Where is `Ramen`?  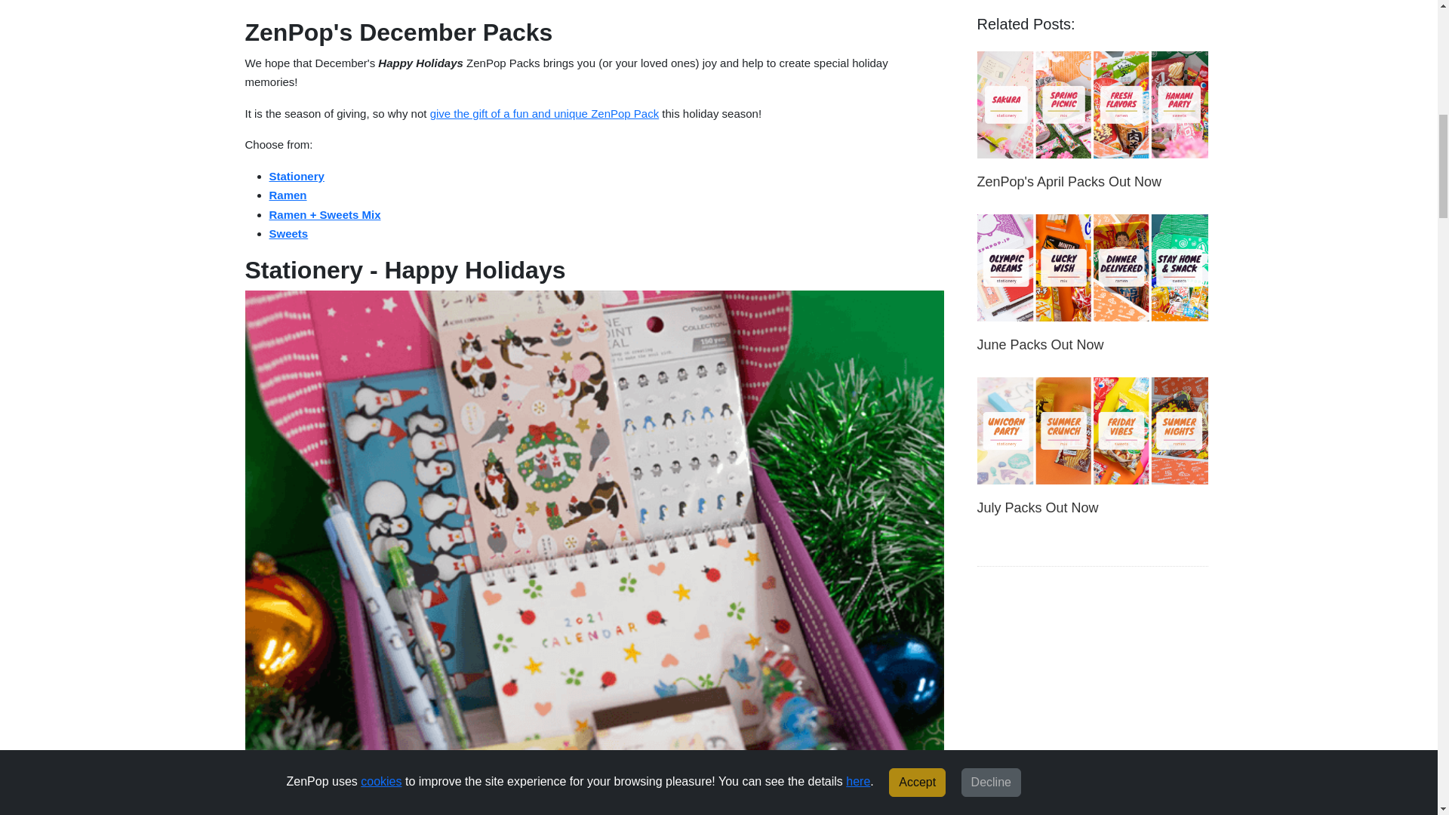
Ramen is located at coordinates (287, 195).